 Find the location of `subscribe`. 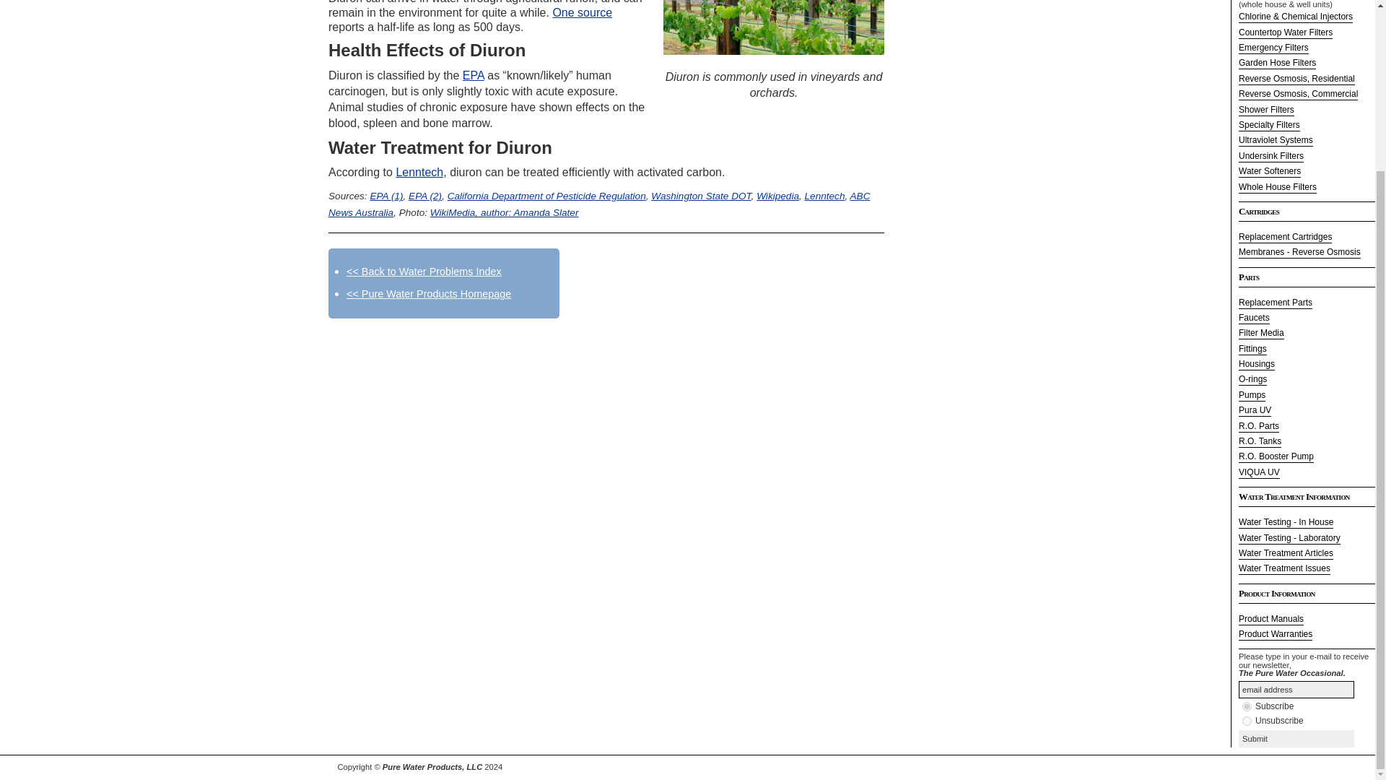

subscribe is located at coordinates (1246, 706).